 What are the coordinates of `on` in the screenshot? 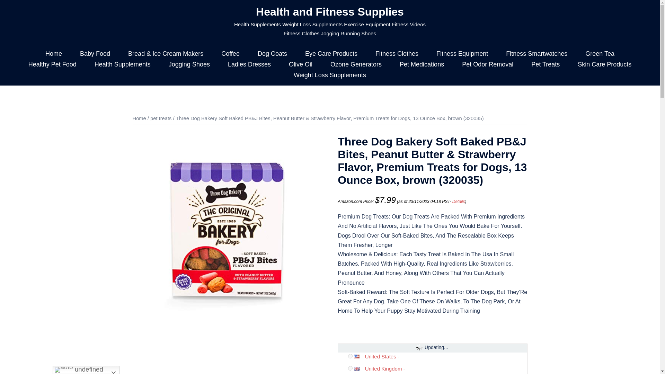 It's located at (350, 368).